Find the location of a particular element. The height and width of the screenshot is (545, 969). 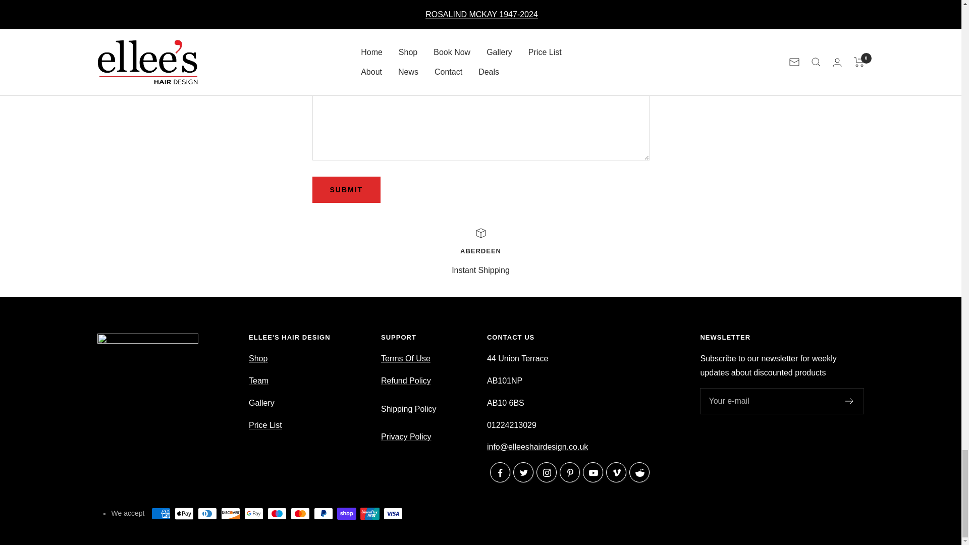

Terms of Service is located at coordinates (405, 358).